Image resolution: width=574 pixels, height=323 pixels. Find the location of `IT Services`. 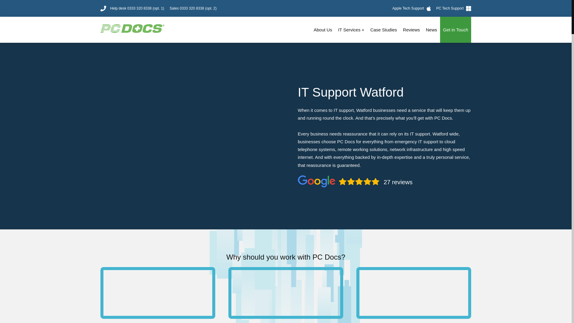

IT Services is located at coordinates (351, 30).